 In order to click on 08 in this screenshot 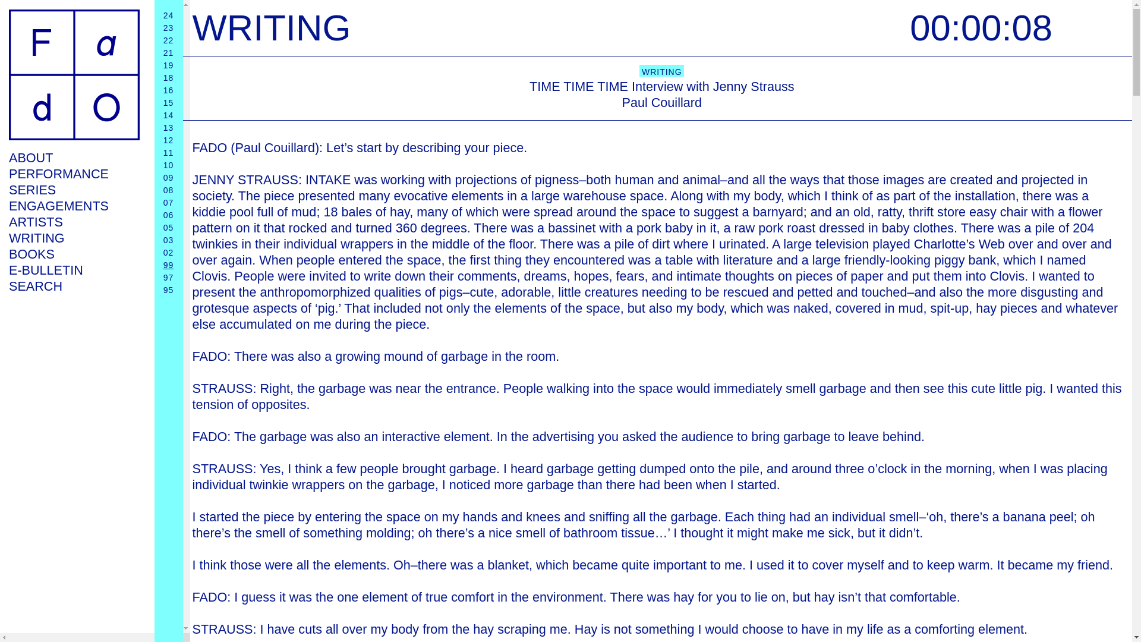, I will do `click(169, 190)`.